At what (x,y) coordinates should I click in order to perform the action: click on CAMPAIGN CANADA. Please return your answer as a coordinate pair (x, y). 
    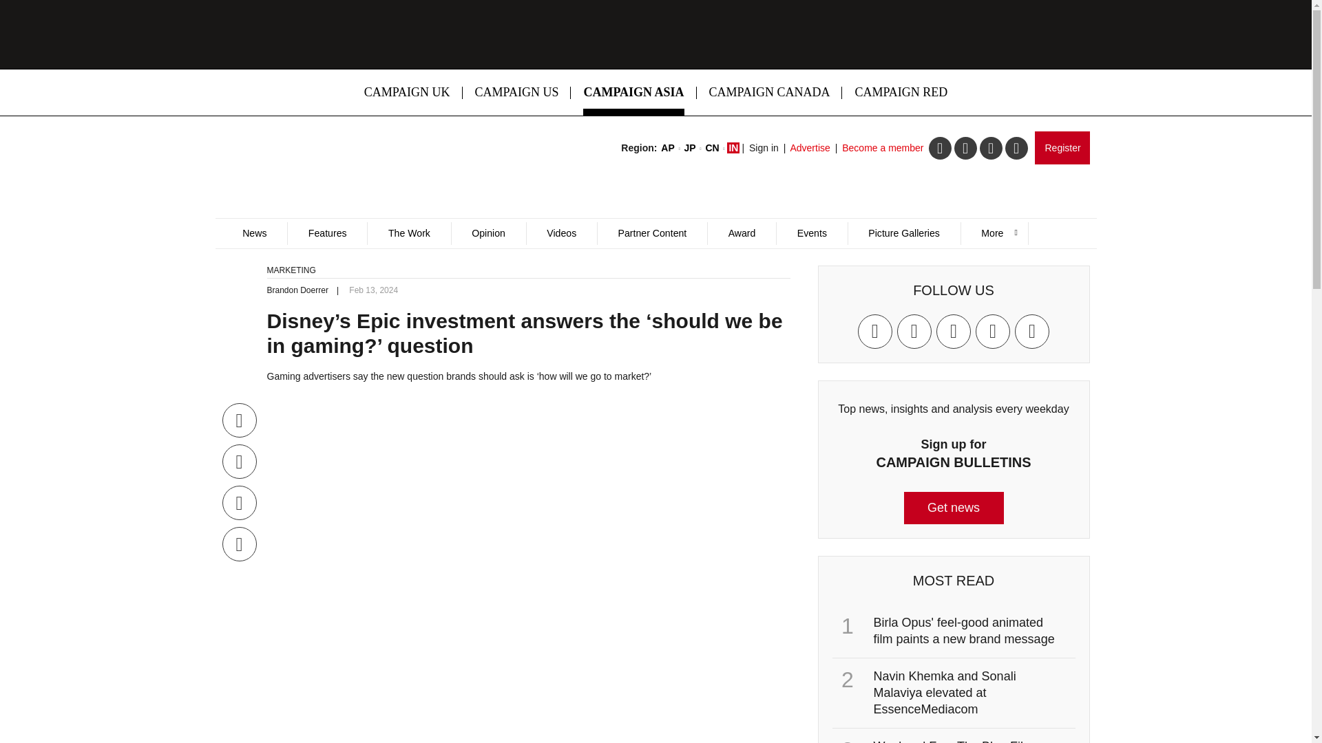
    Looking at the image, I should click on (770, 92).